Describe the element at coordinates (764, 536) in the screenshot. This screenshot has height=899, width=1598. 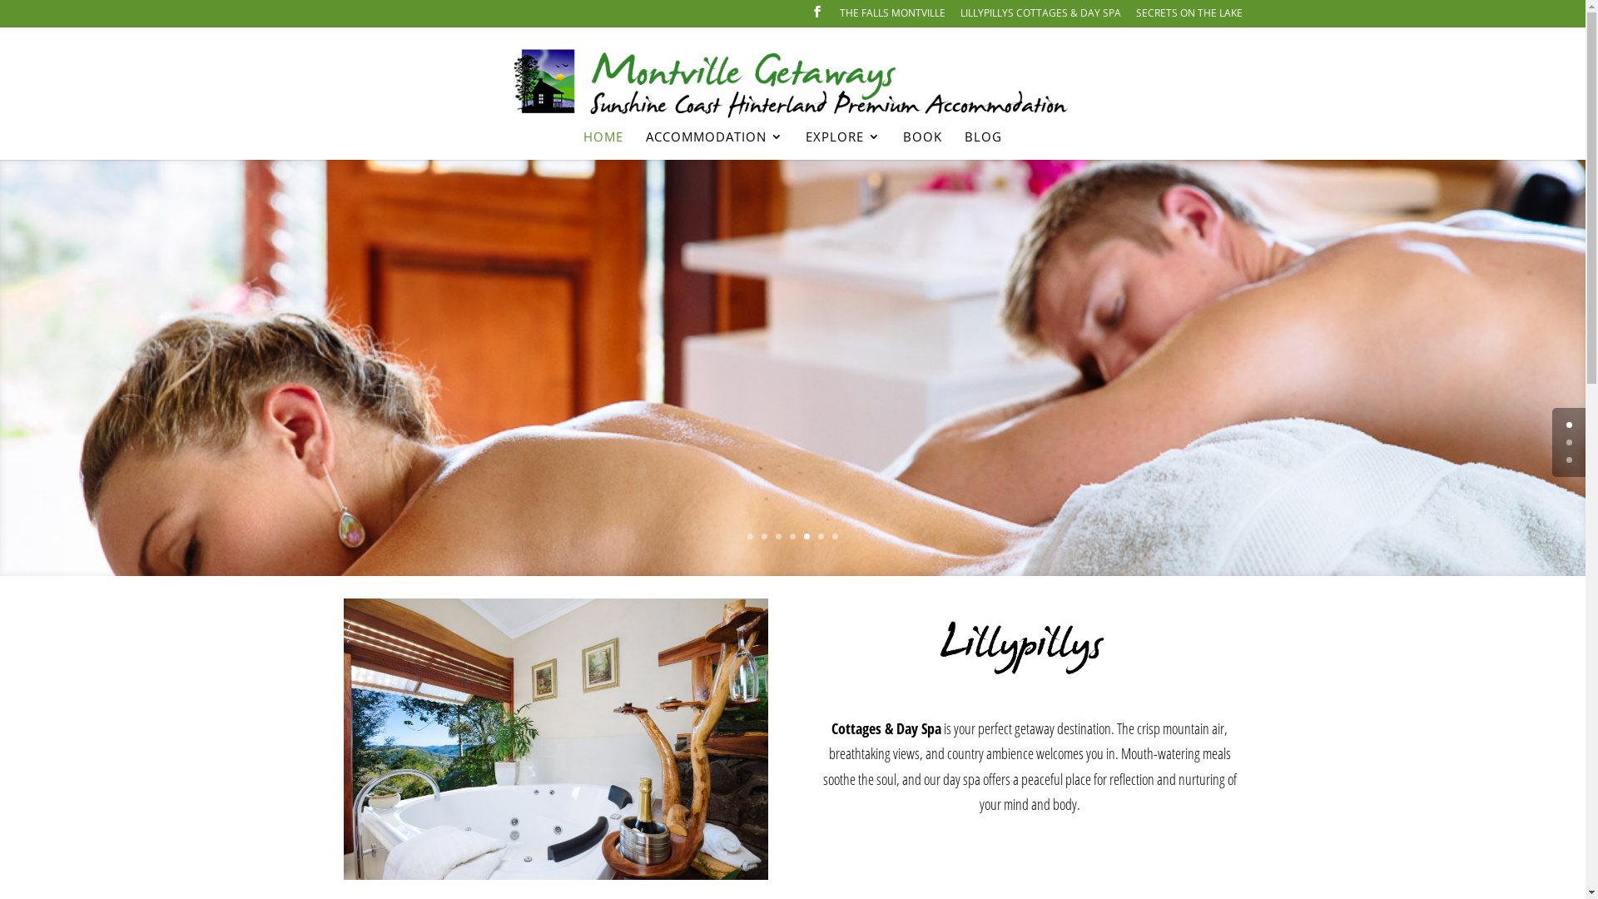
I see `2` at that location.